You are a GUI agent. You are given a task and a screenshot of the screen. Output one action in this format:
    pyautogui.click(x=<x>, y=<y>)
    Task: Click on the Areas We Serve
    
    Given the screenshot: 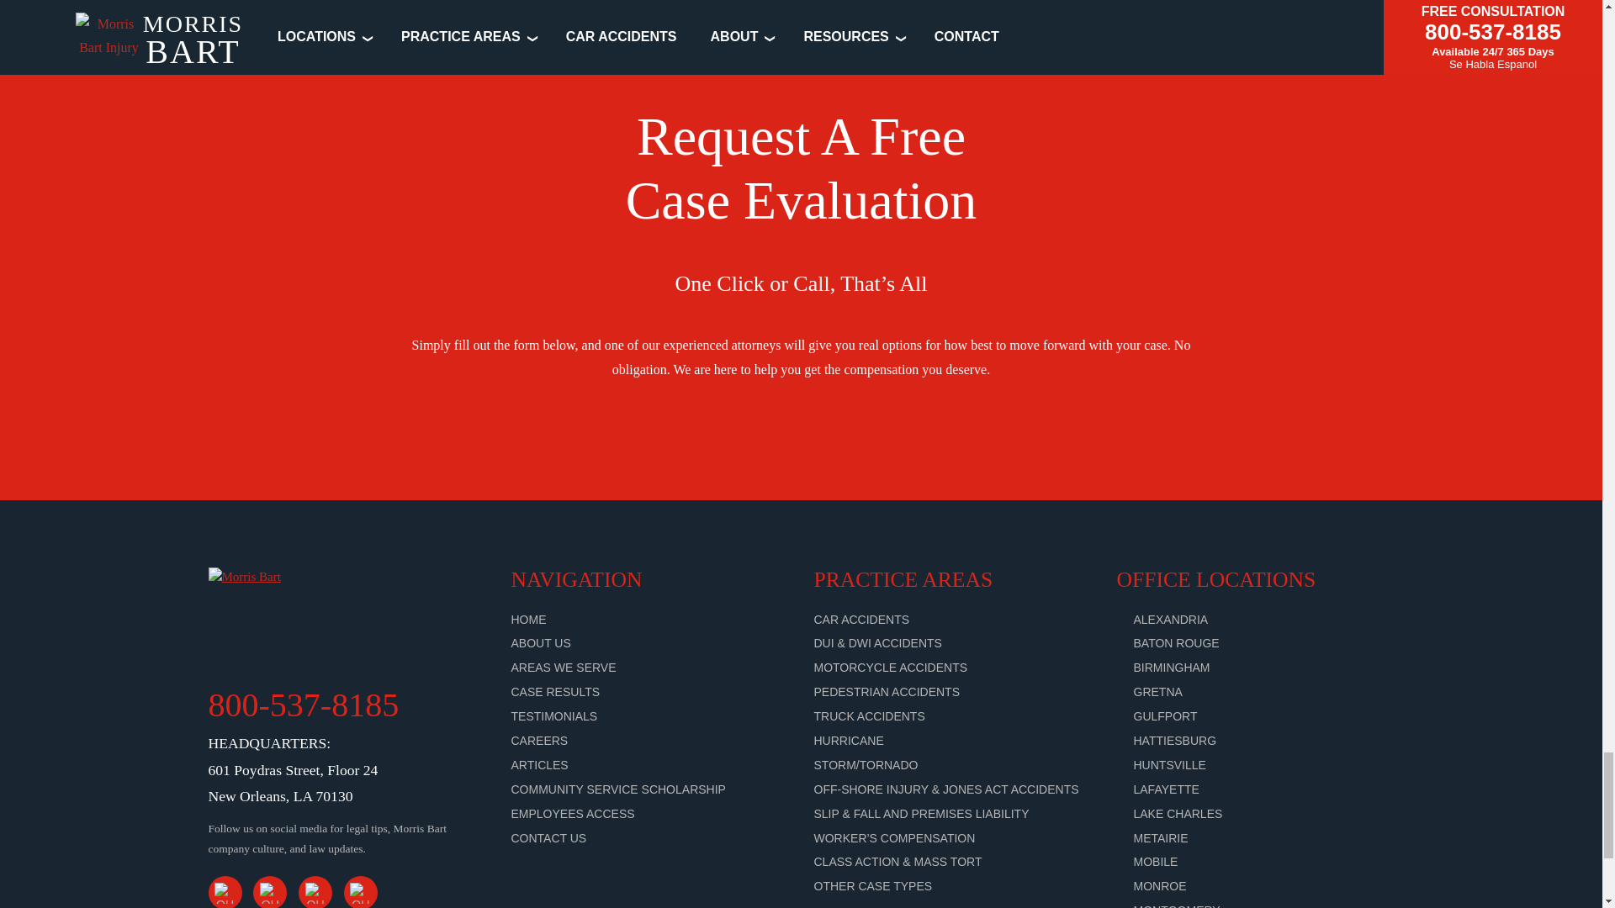 What is the action you would take?
    pyautogui.click(x=564, y=668)
    